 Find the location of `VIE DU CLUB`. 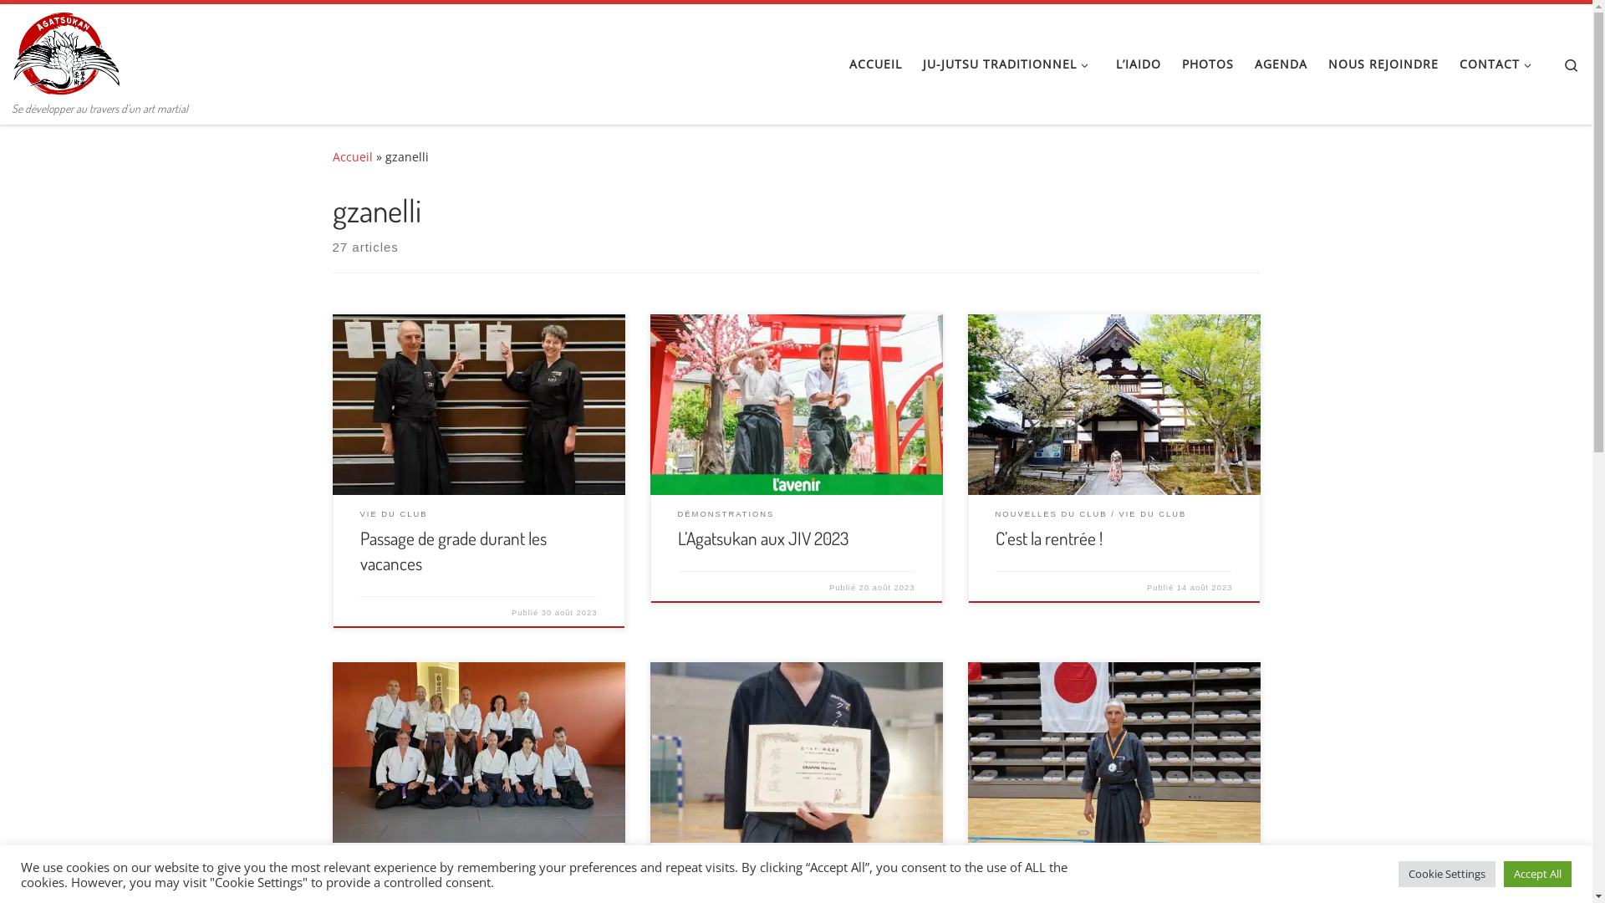

VIE DU CLUB is located at coordinates (1154, 515).